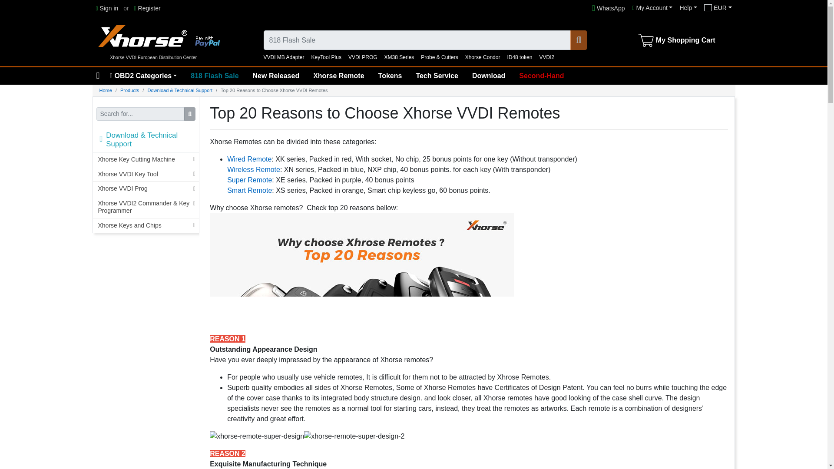 The width and height of the screenshot is (834, 469). I want to click on EUR, so click(718, 8).